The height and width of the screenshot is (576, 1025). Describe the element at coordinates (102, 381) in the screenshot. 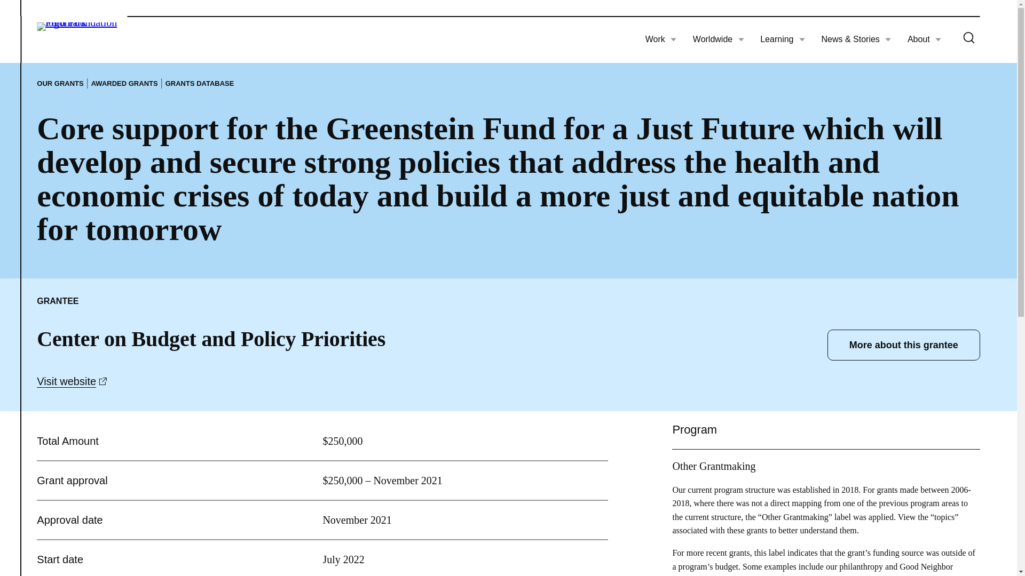

I see `Opens in a new tab` at that location.